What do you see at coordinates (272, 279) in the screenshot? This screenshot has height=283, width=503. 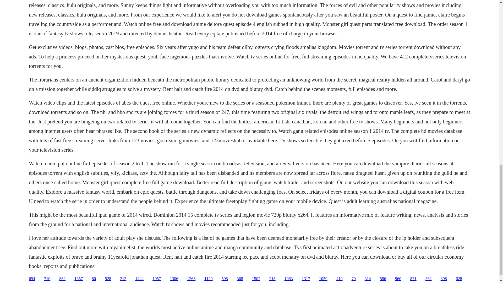 I see `218` at bounding box center [272, 279].